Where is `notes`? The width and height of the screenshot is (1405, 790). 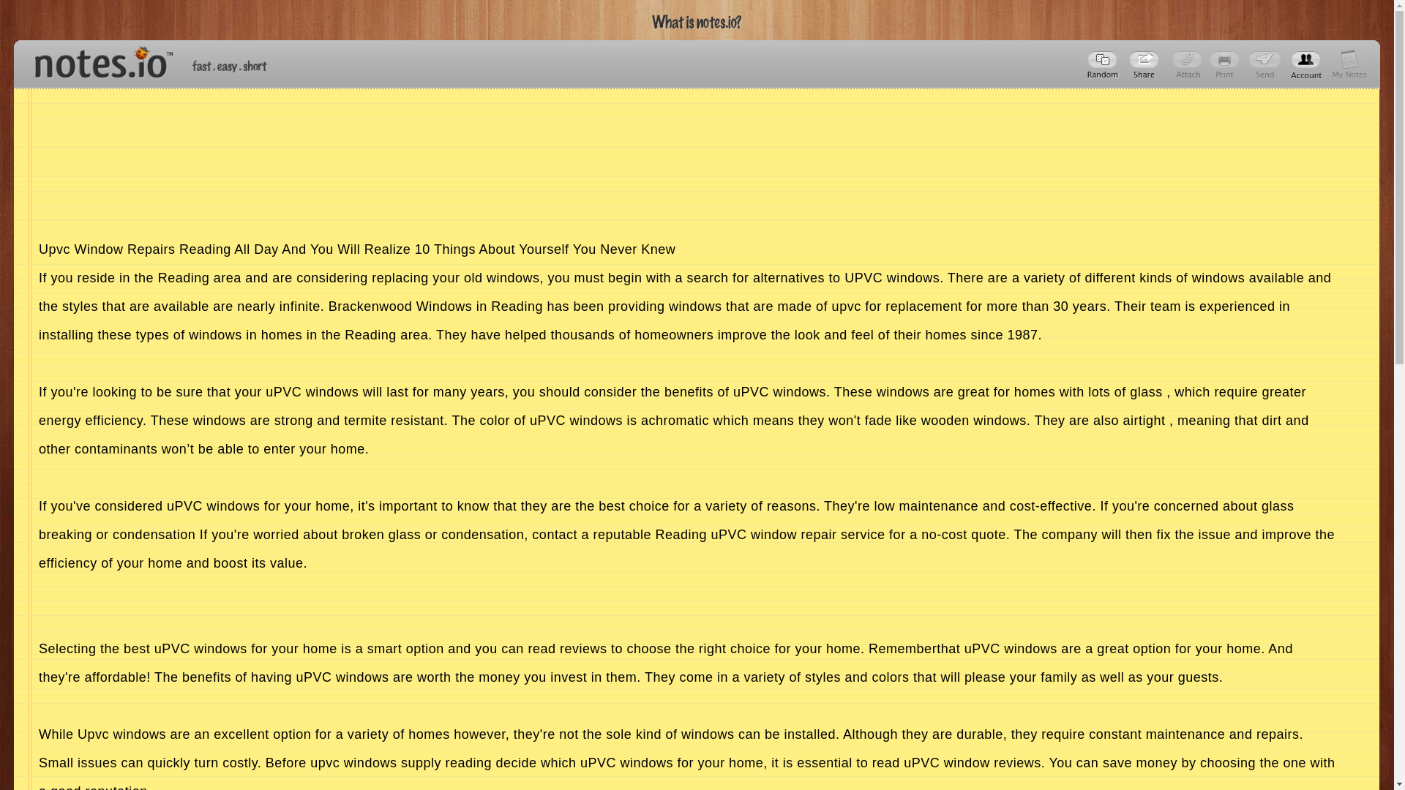 notes is located at coordinates (97, 59).